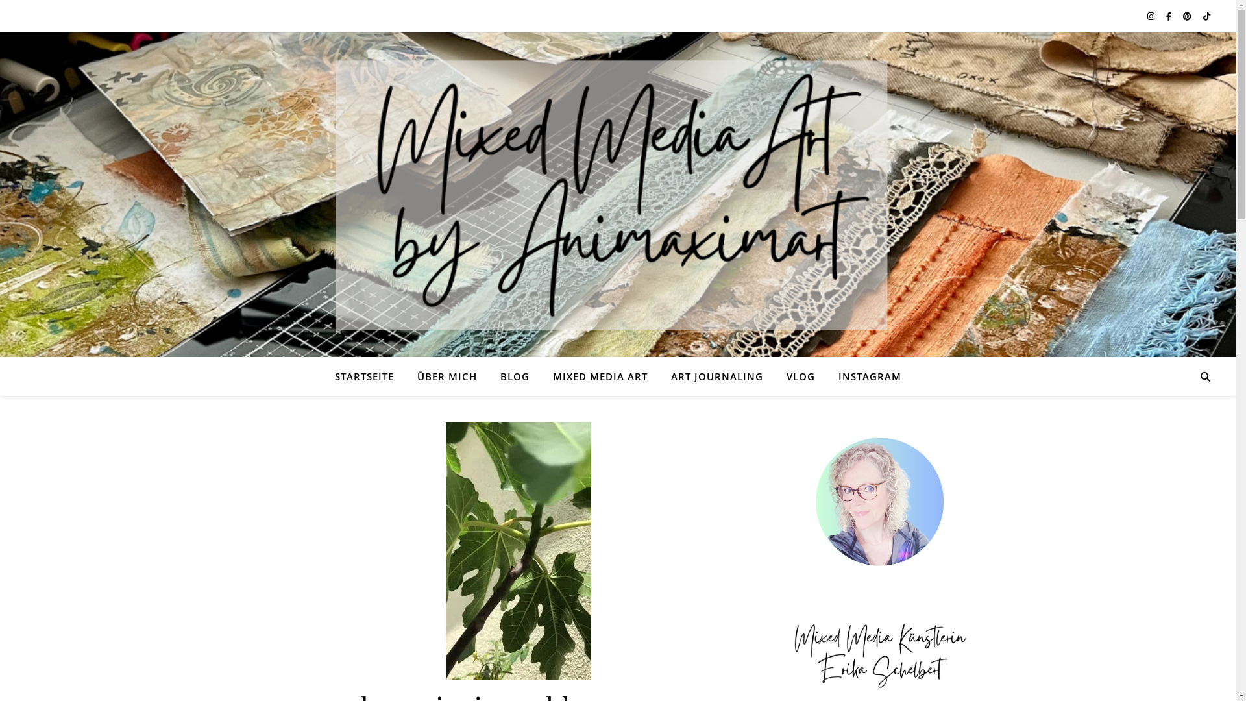 The height and width of the screenshot is (701, 1246). I want to click on VLOG, so click(801, 376).